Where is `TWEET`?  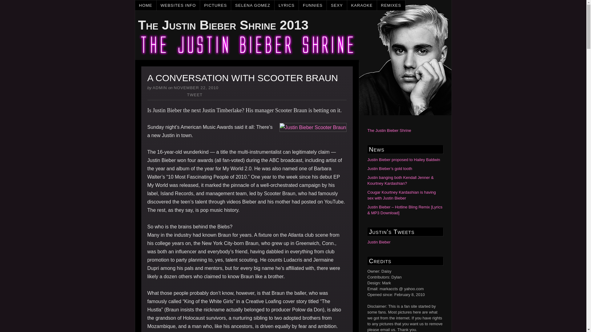
TWEET is located at coordinates (195, 95).